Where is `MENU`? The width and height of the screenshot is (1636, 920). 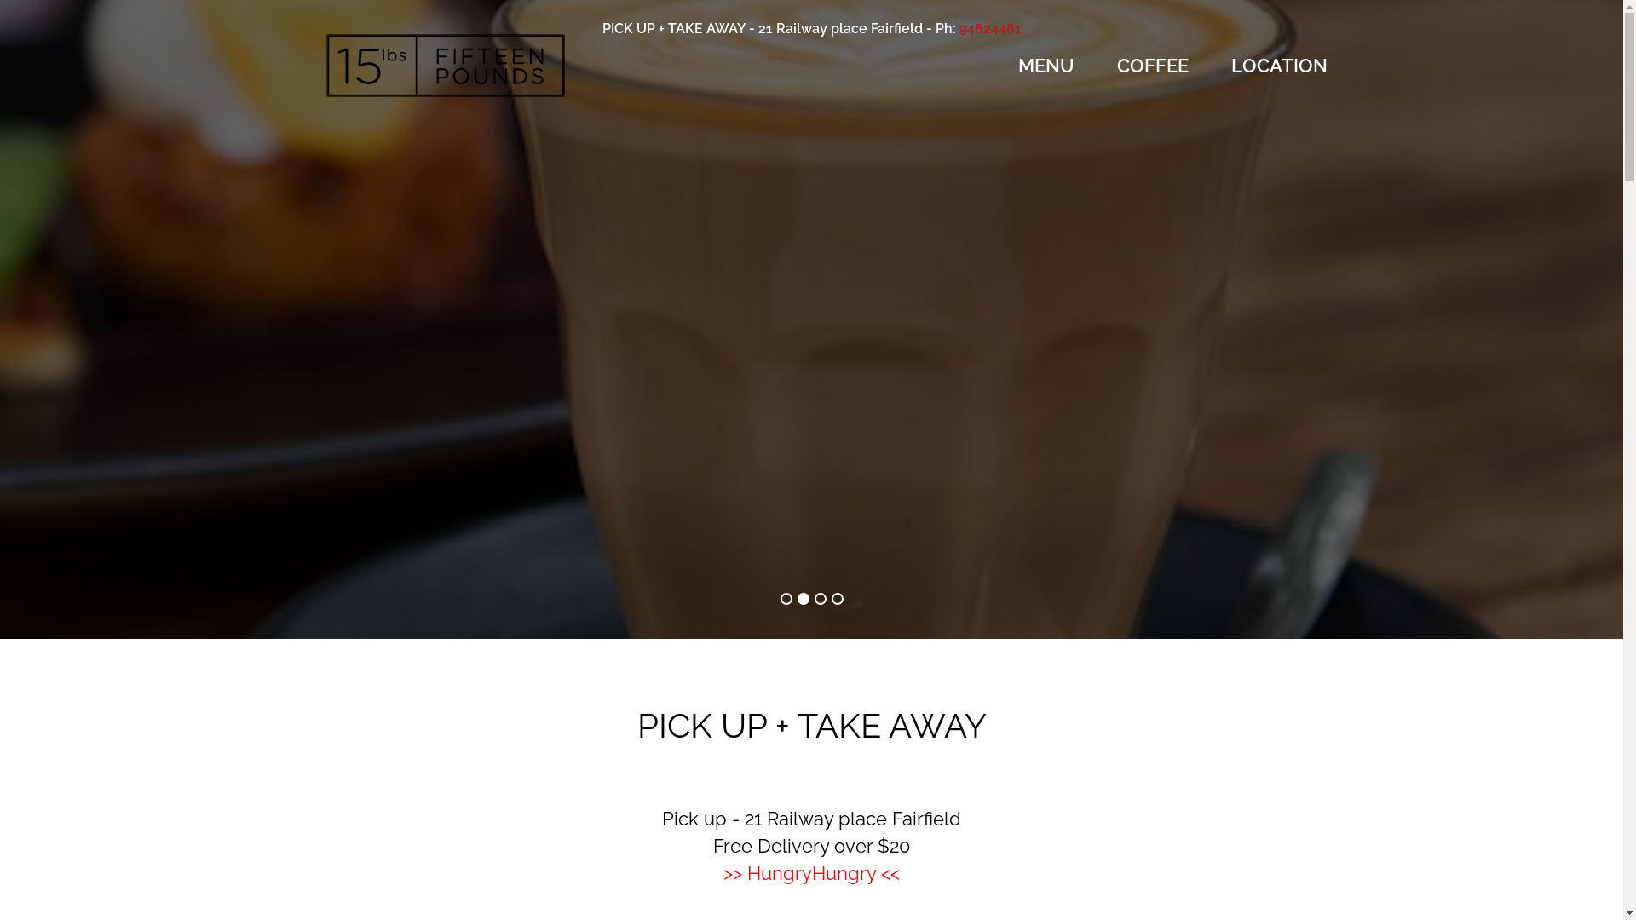
MENU is located at coordinates (1046, 66).